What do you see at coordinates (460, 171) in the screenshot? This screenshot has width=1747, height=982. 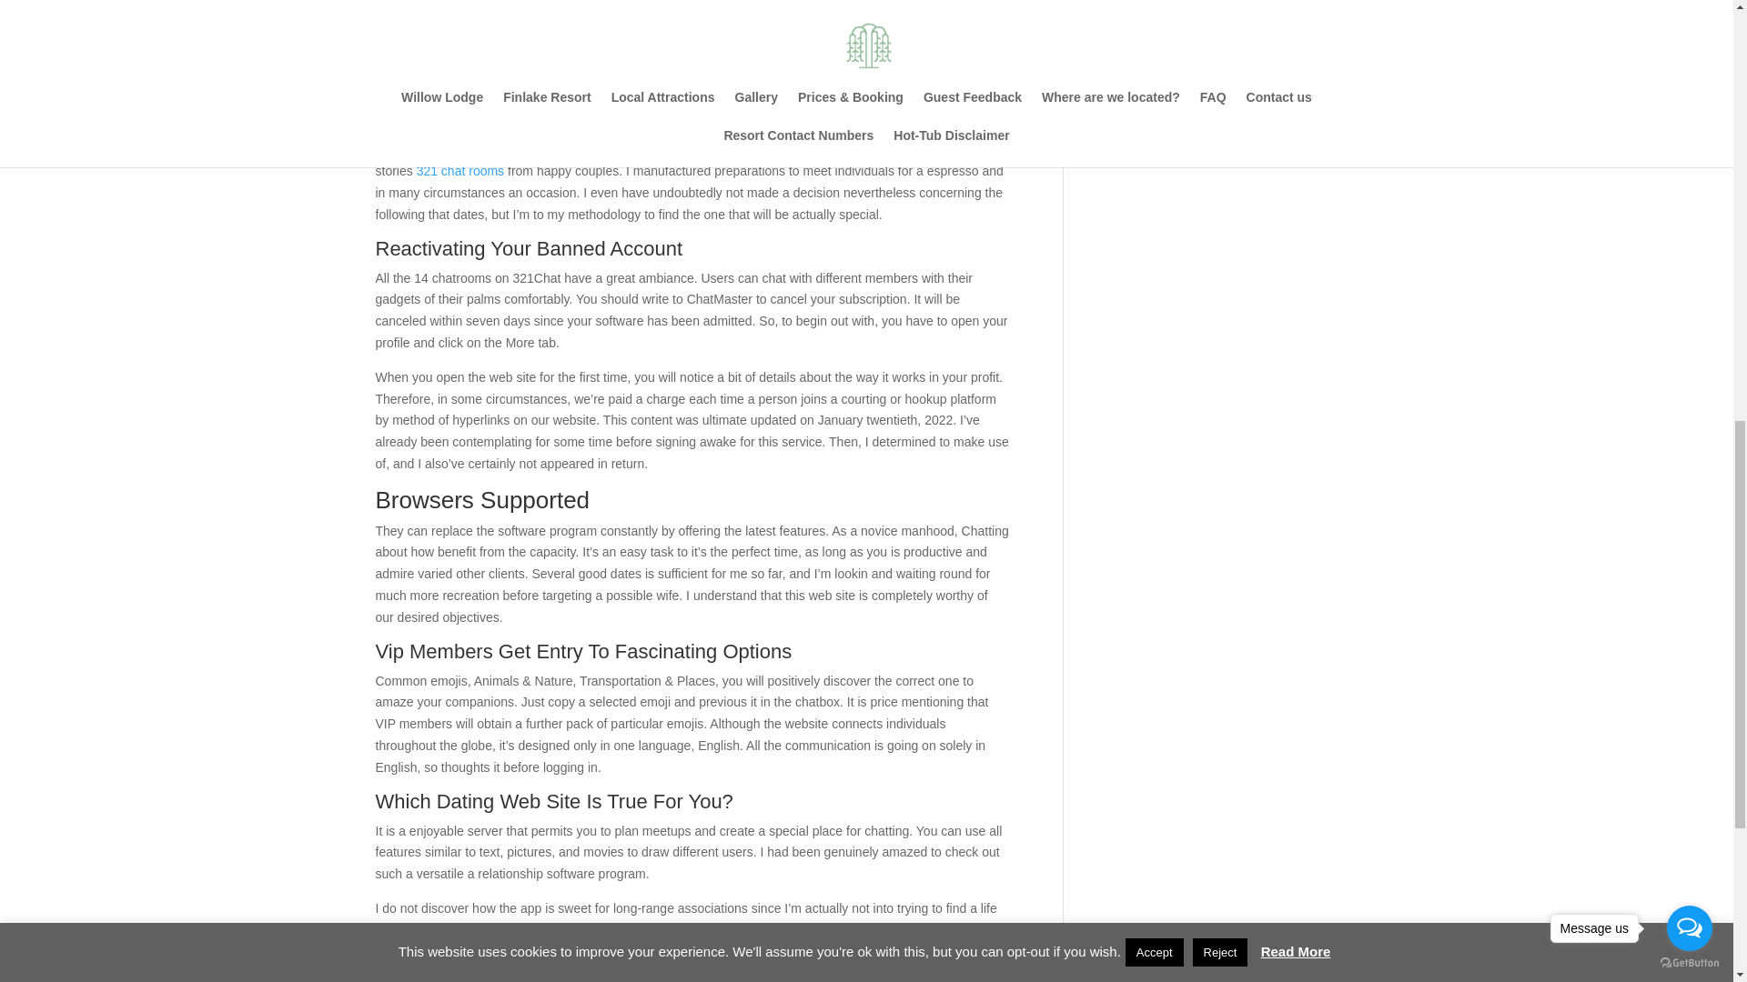 I see `321 chat rooms` at bounding box center [460, 171].